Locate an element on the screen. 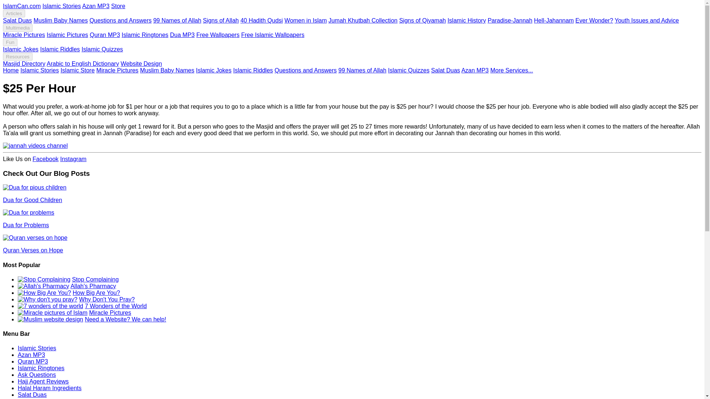 This screenshot has height=399, width=710. Islamic Riddles is located at coordinates (60, 49).